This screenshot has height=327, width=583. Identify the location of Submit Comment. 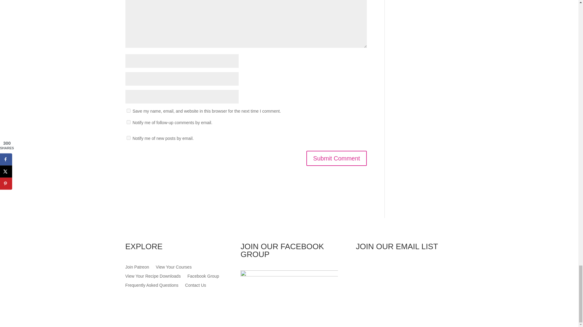
(336, 158).